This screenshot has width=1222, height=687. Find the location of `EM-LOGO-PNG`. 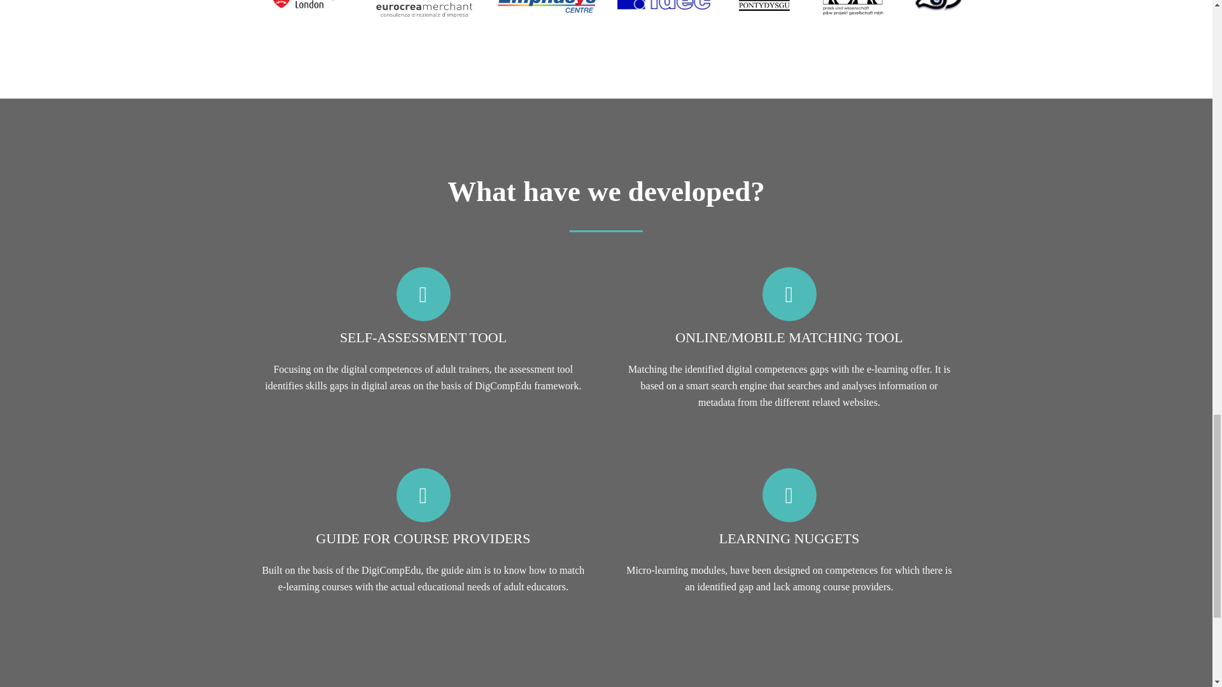

EM-LOGO-PNG is located at coordinates (424, 11).